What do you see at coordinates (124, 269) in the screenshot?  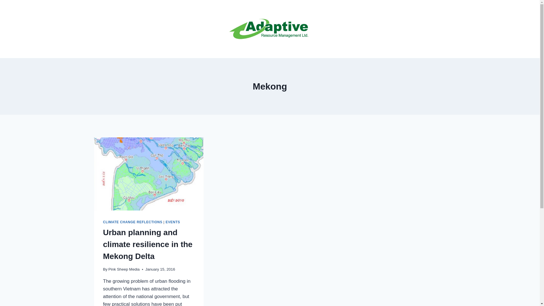 I see `Pink Sheep Media` at bounding box center [124, 269].